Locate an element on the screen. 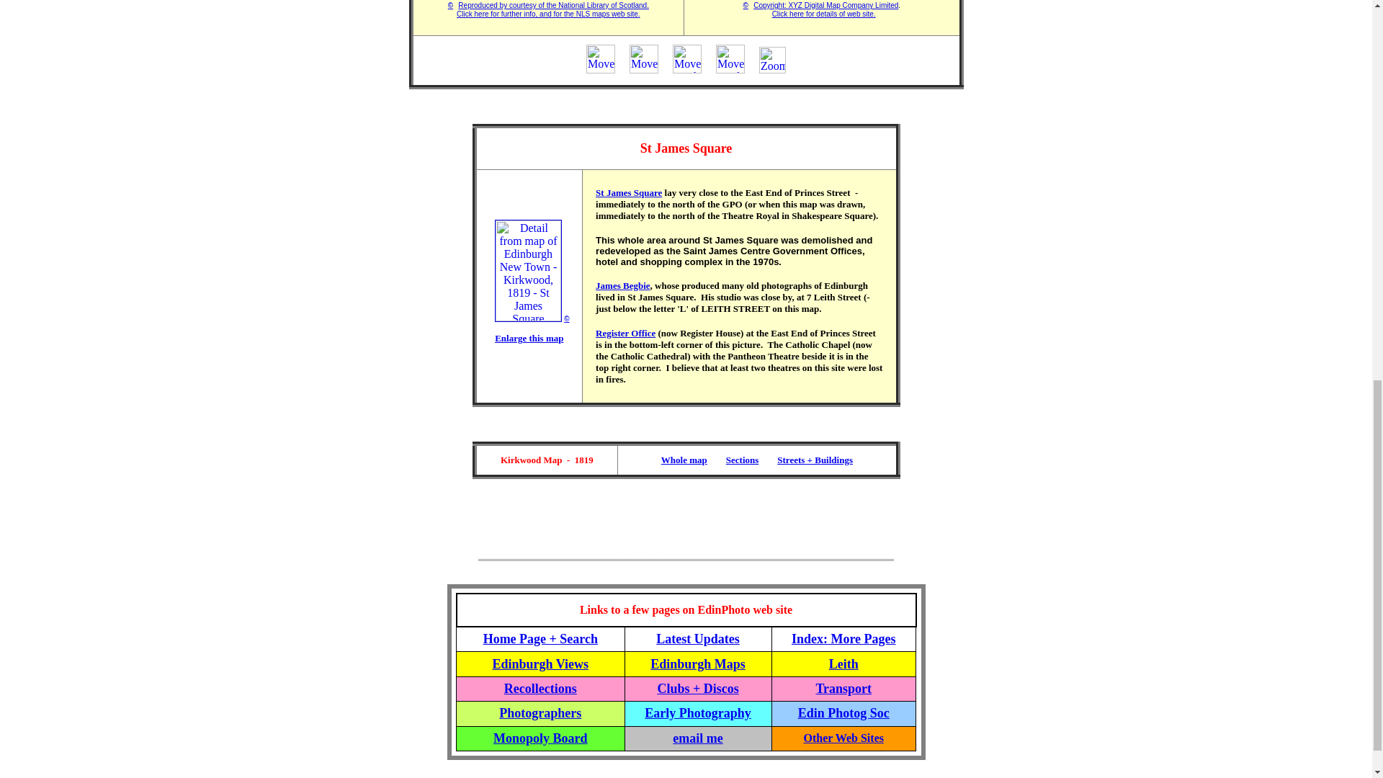 This screenshot has height=778, width=1383. Reproduced by courtesy of the National Library of Scotland. is located at coordinates (553, 5).